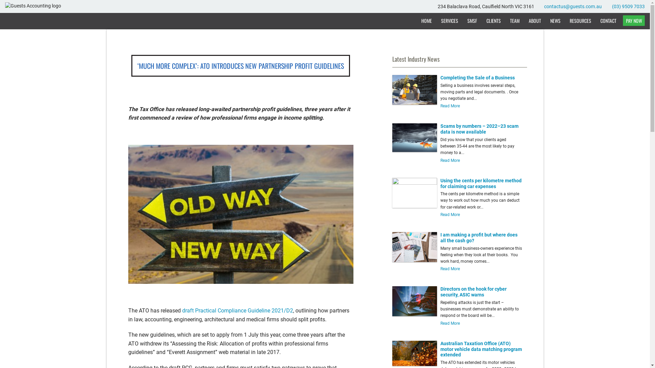  What do you see at coordinates (493, 20) in the screenshot?
I see `CLIENTS` at bounding box center [493, 20].